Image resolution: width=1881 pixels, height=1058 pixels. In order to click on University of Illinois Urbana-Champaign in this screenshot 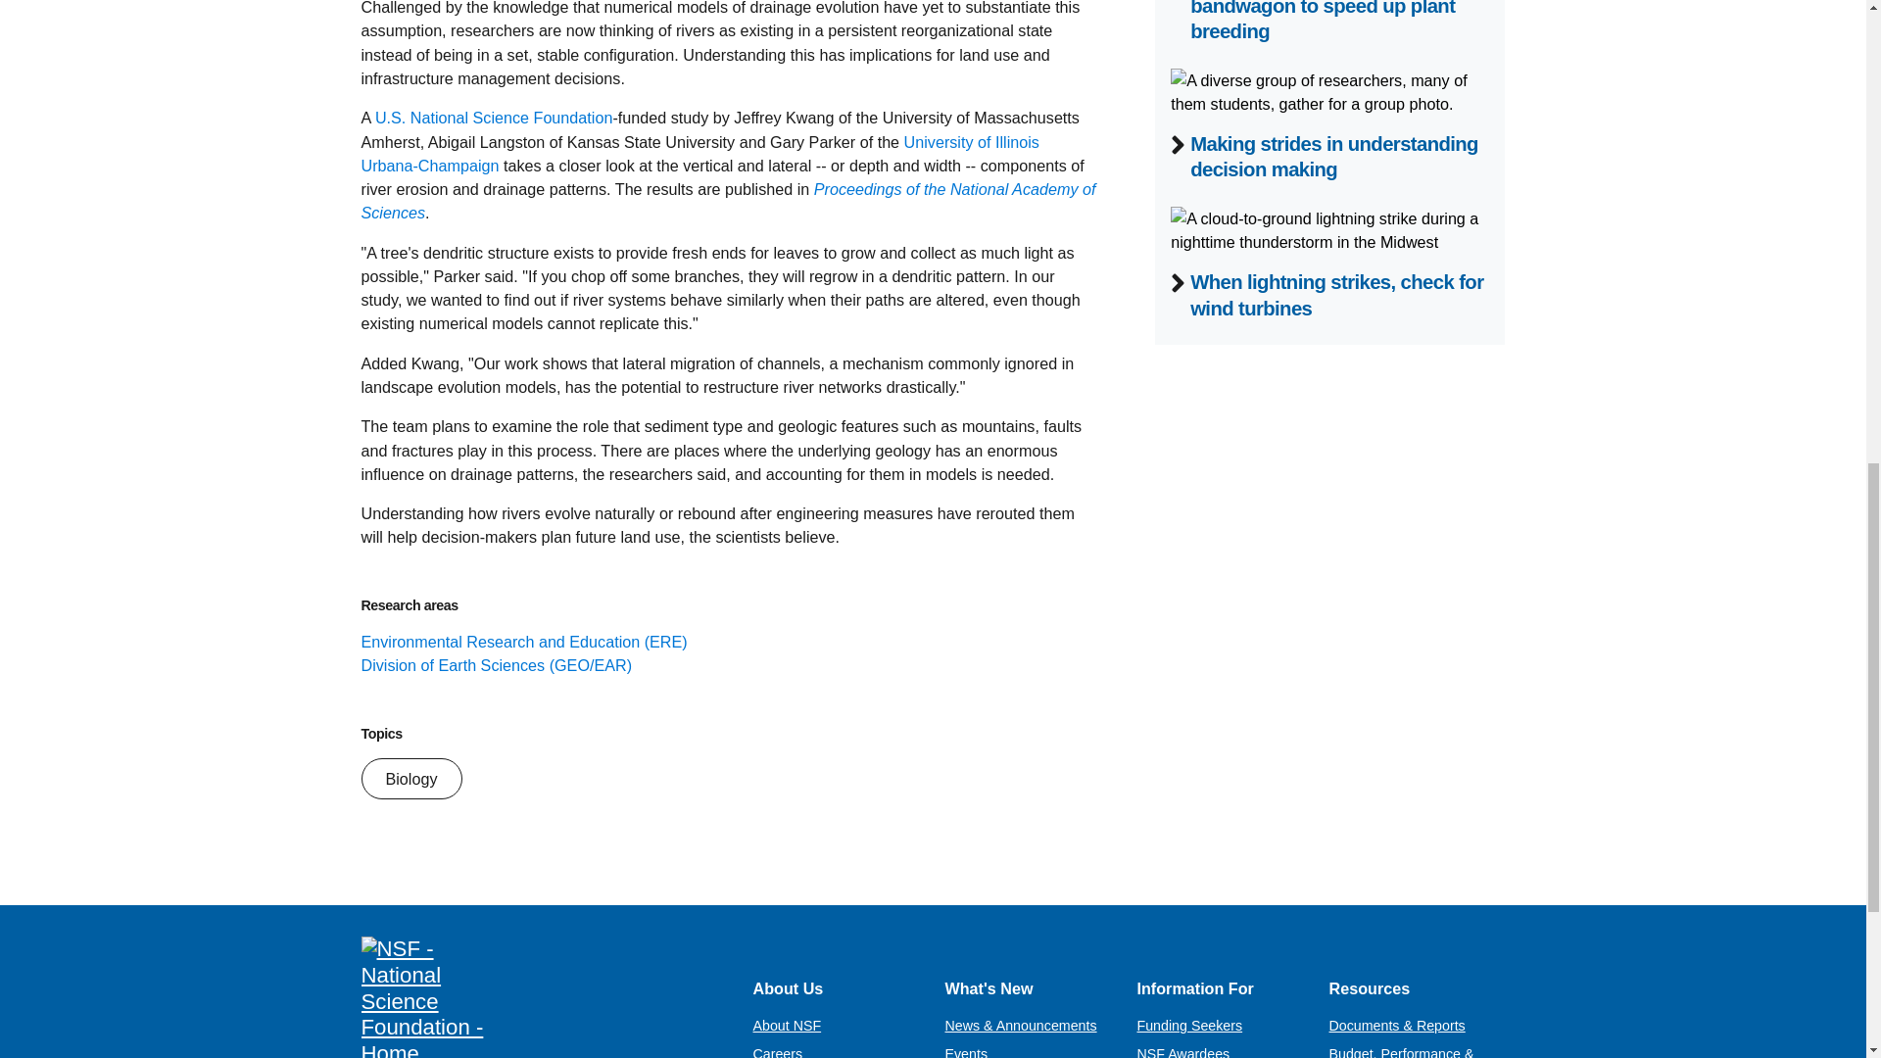, I will do `click(699, 154)`.